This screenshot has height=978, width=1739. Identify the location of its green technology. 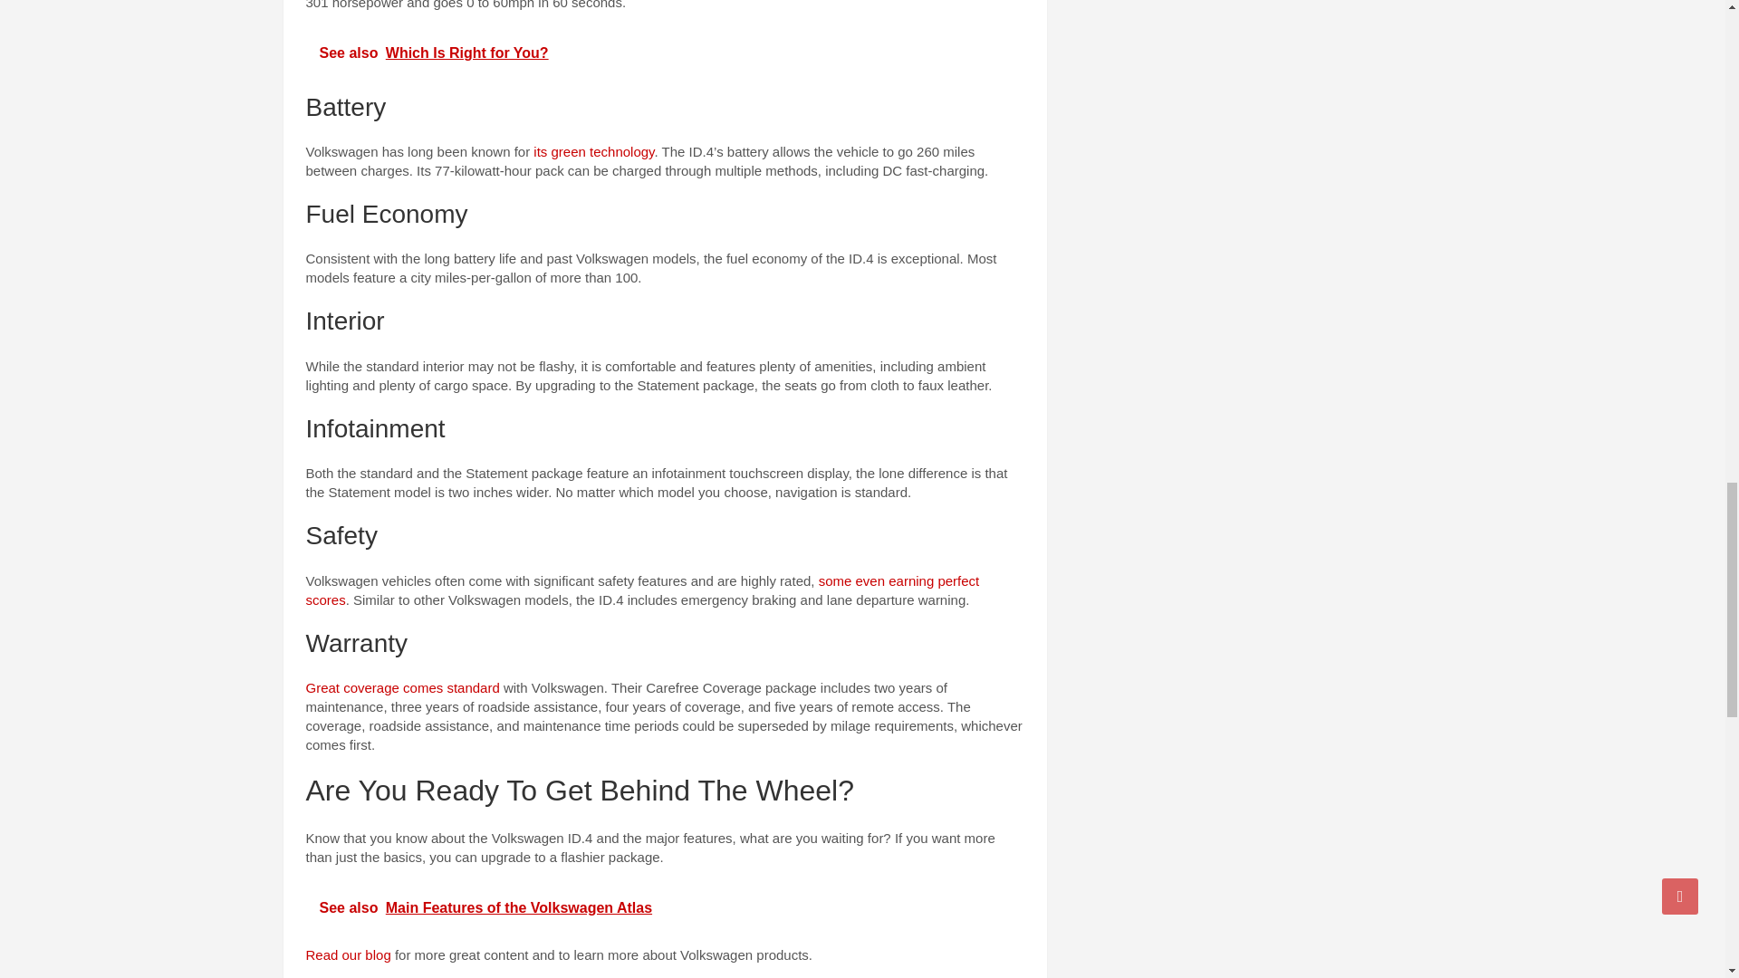
(593, 151).